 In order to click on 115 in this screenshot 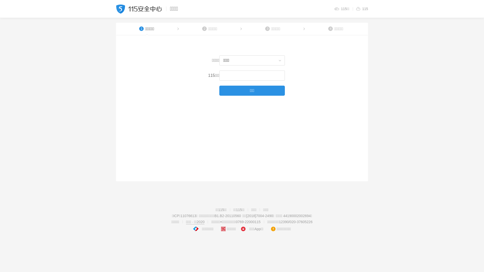, I will do `click(362, 9)`.